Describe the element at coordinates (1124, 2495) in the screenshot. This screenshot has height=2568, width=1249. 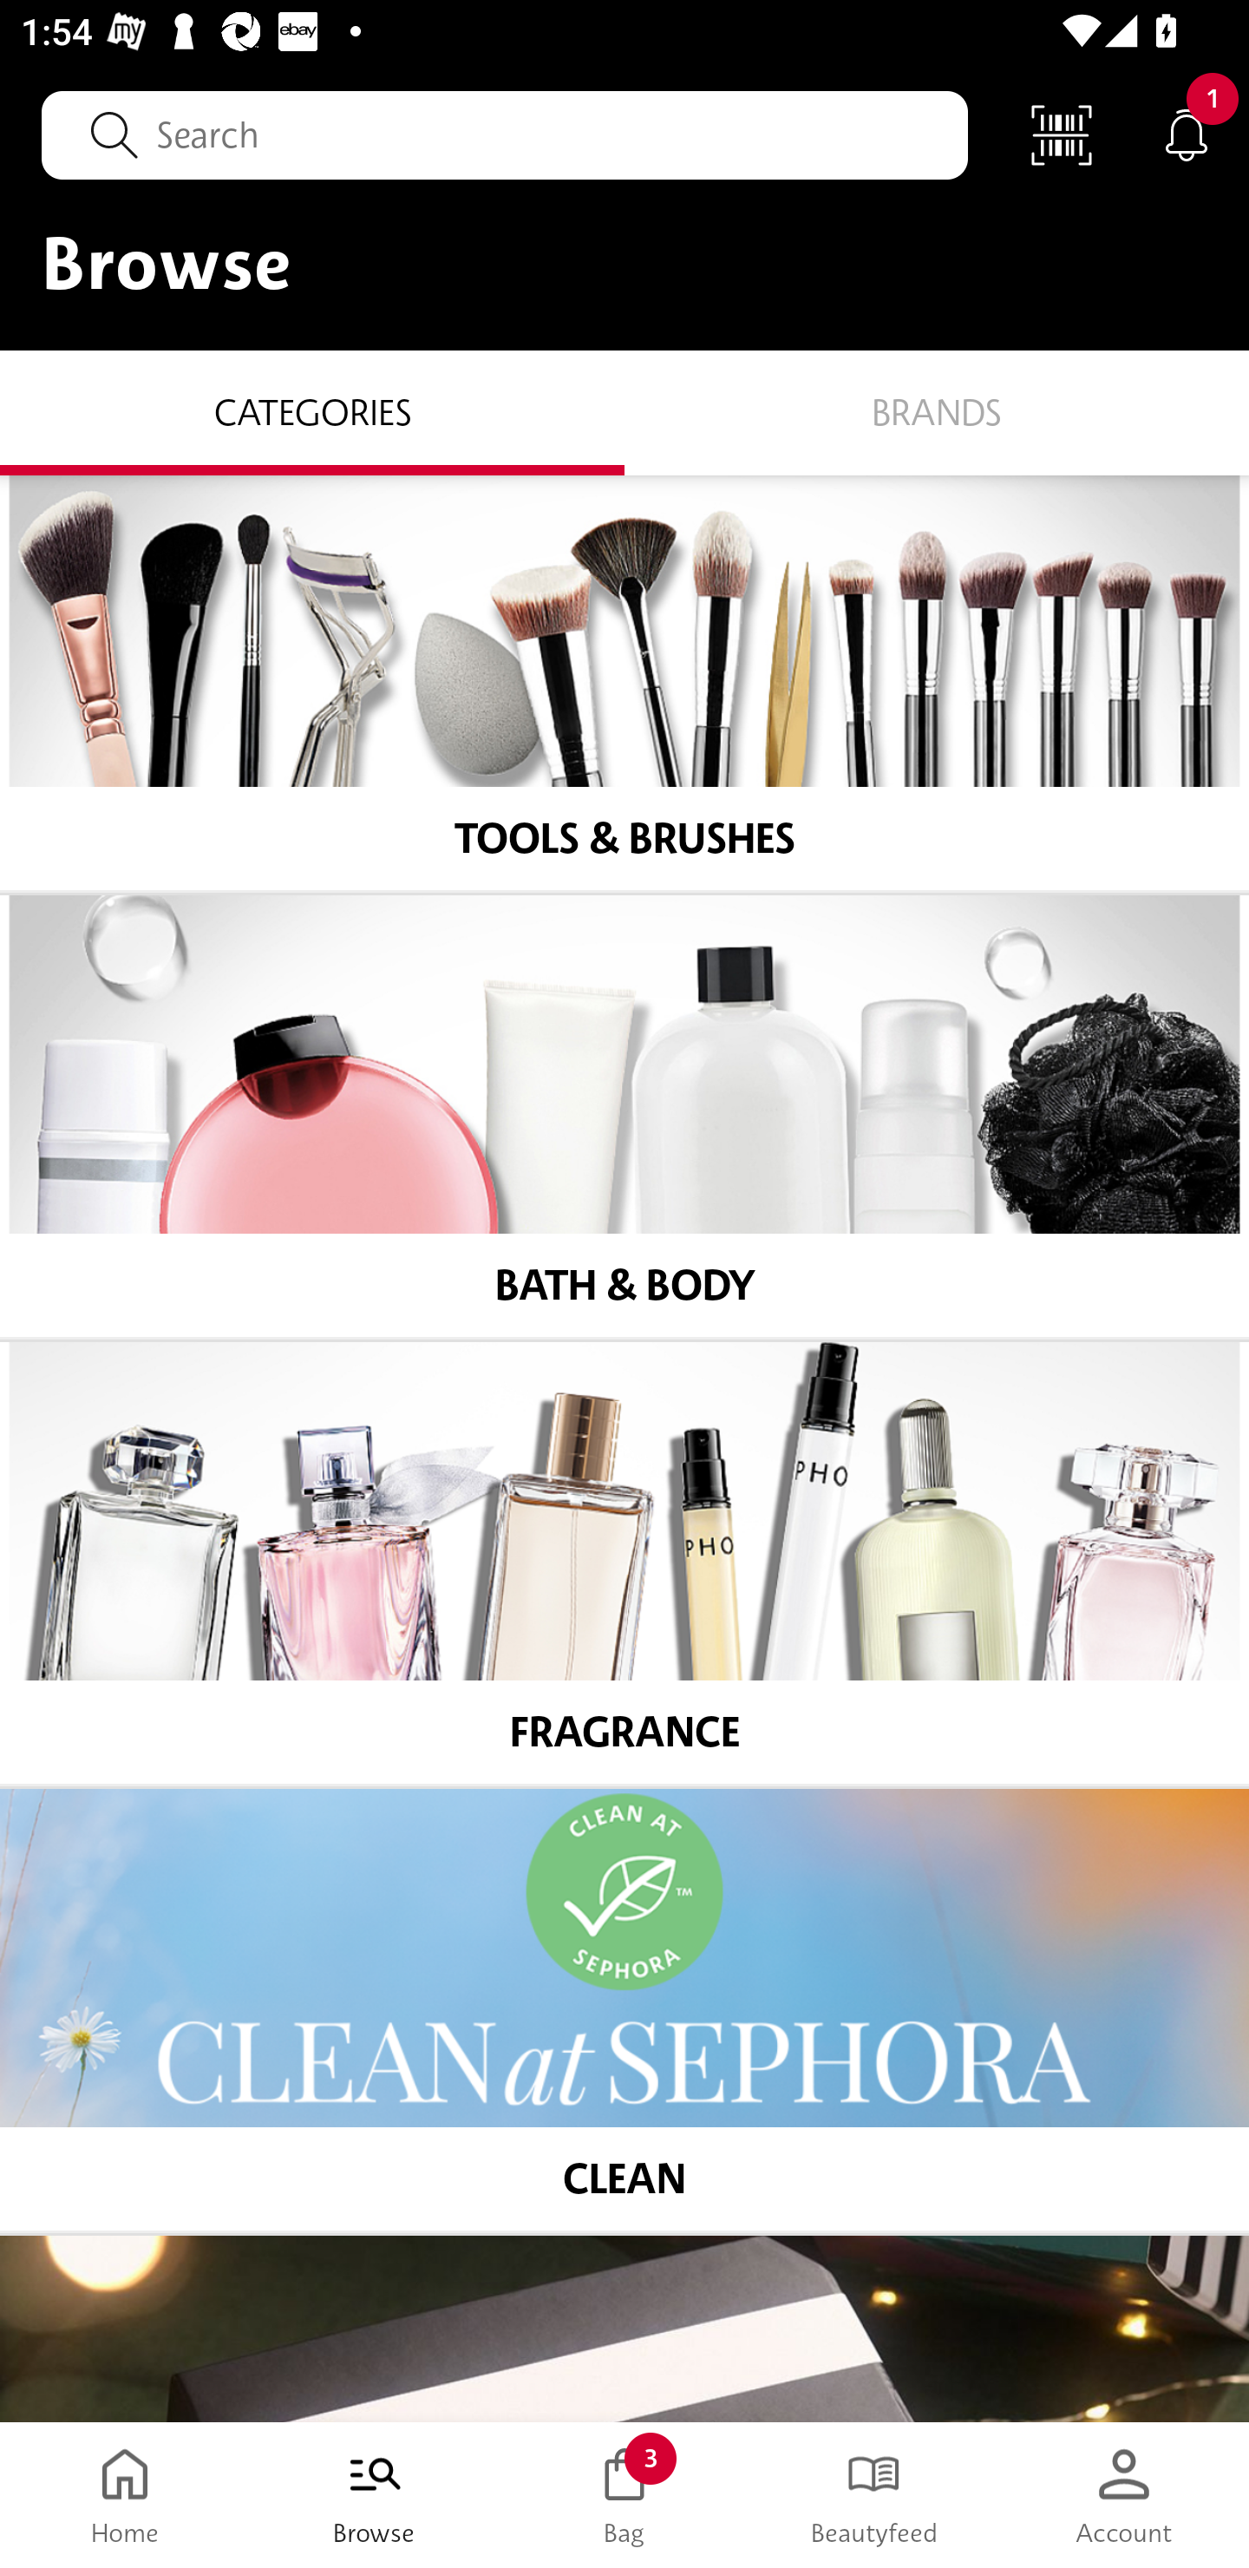
I see `Account` at that location.